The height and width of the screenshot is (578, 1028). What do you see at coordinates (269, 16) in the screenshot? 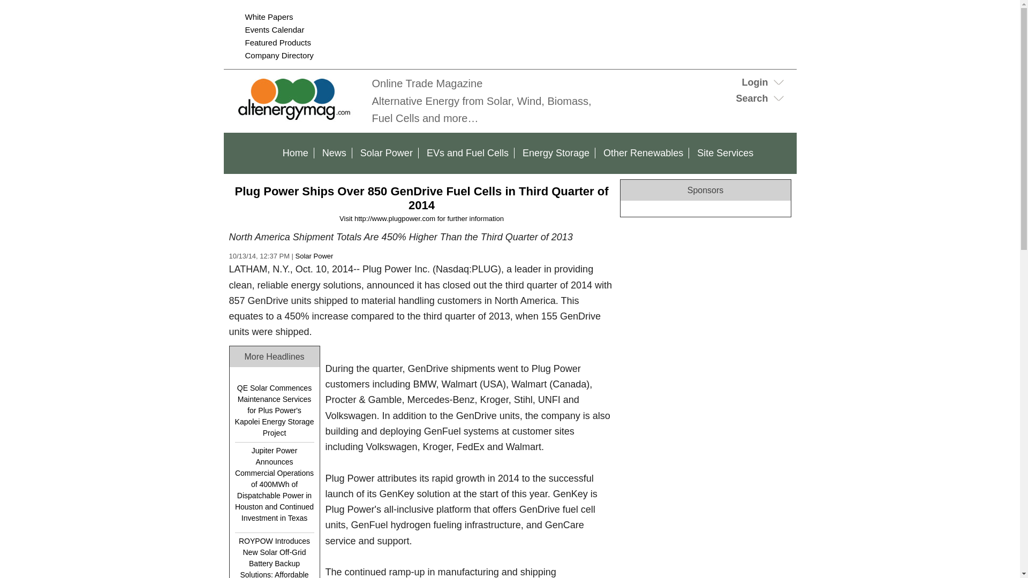
I see `White Papers` at bounding box center [269, 16].